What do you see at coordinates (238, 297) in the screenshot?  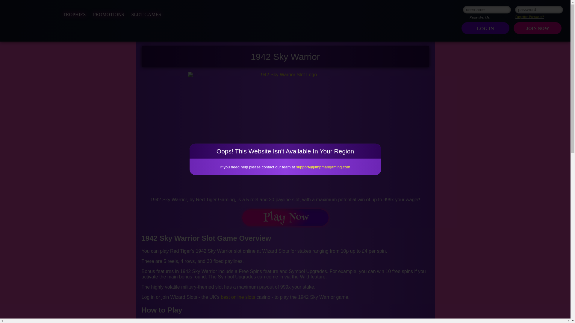 I see `best online slots` at bounding box center [238, 297].